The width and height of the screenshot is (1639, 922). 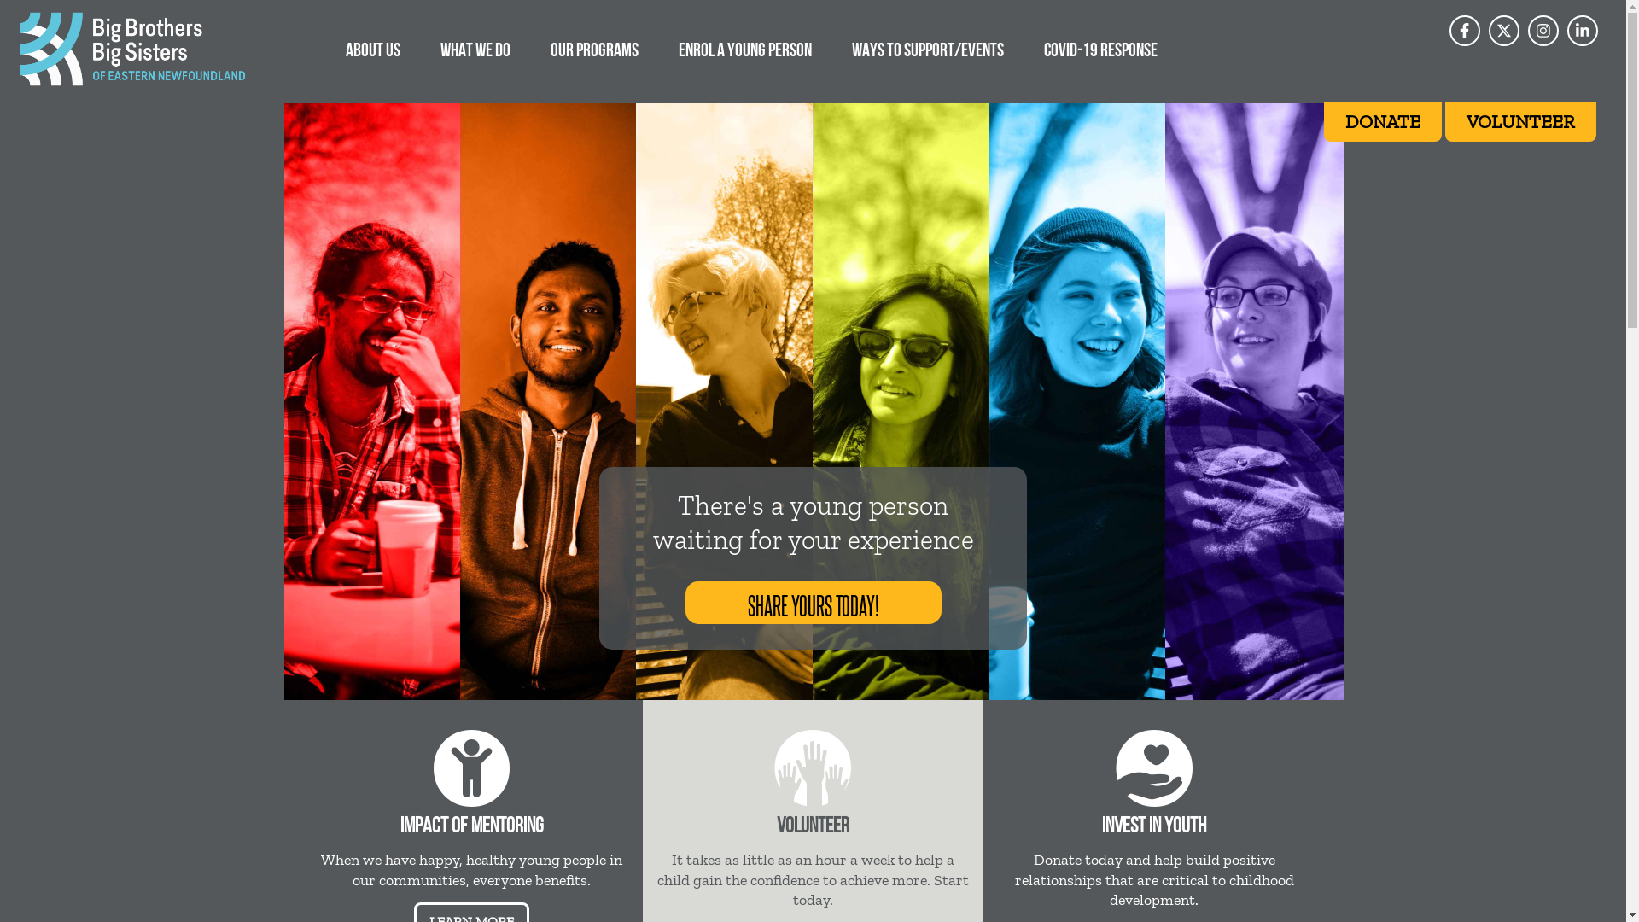 What do you see at coordinates (1101, 50) in the screenshot?
I see `COVID-19 RESPONSE` at bounding box center [1101, 50].